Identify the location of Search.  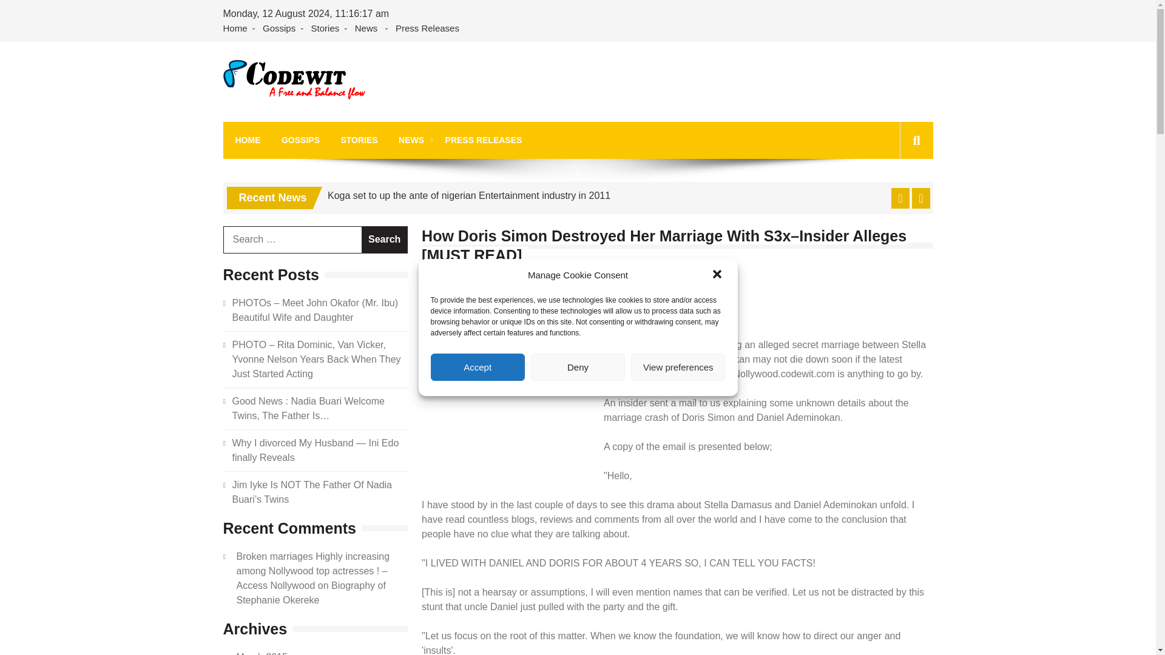
(385, 239).